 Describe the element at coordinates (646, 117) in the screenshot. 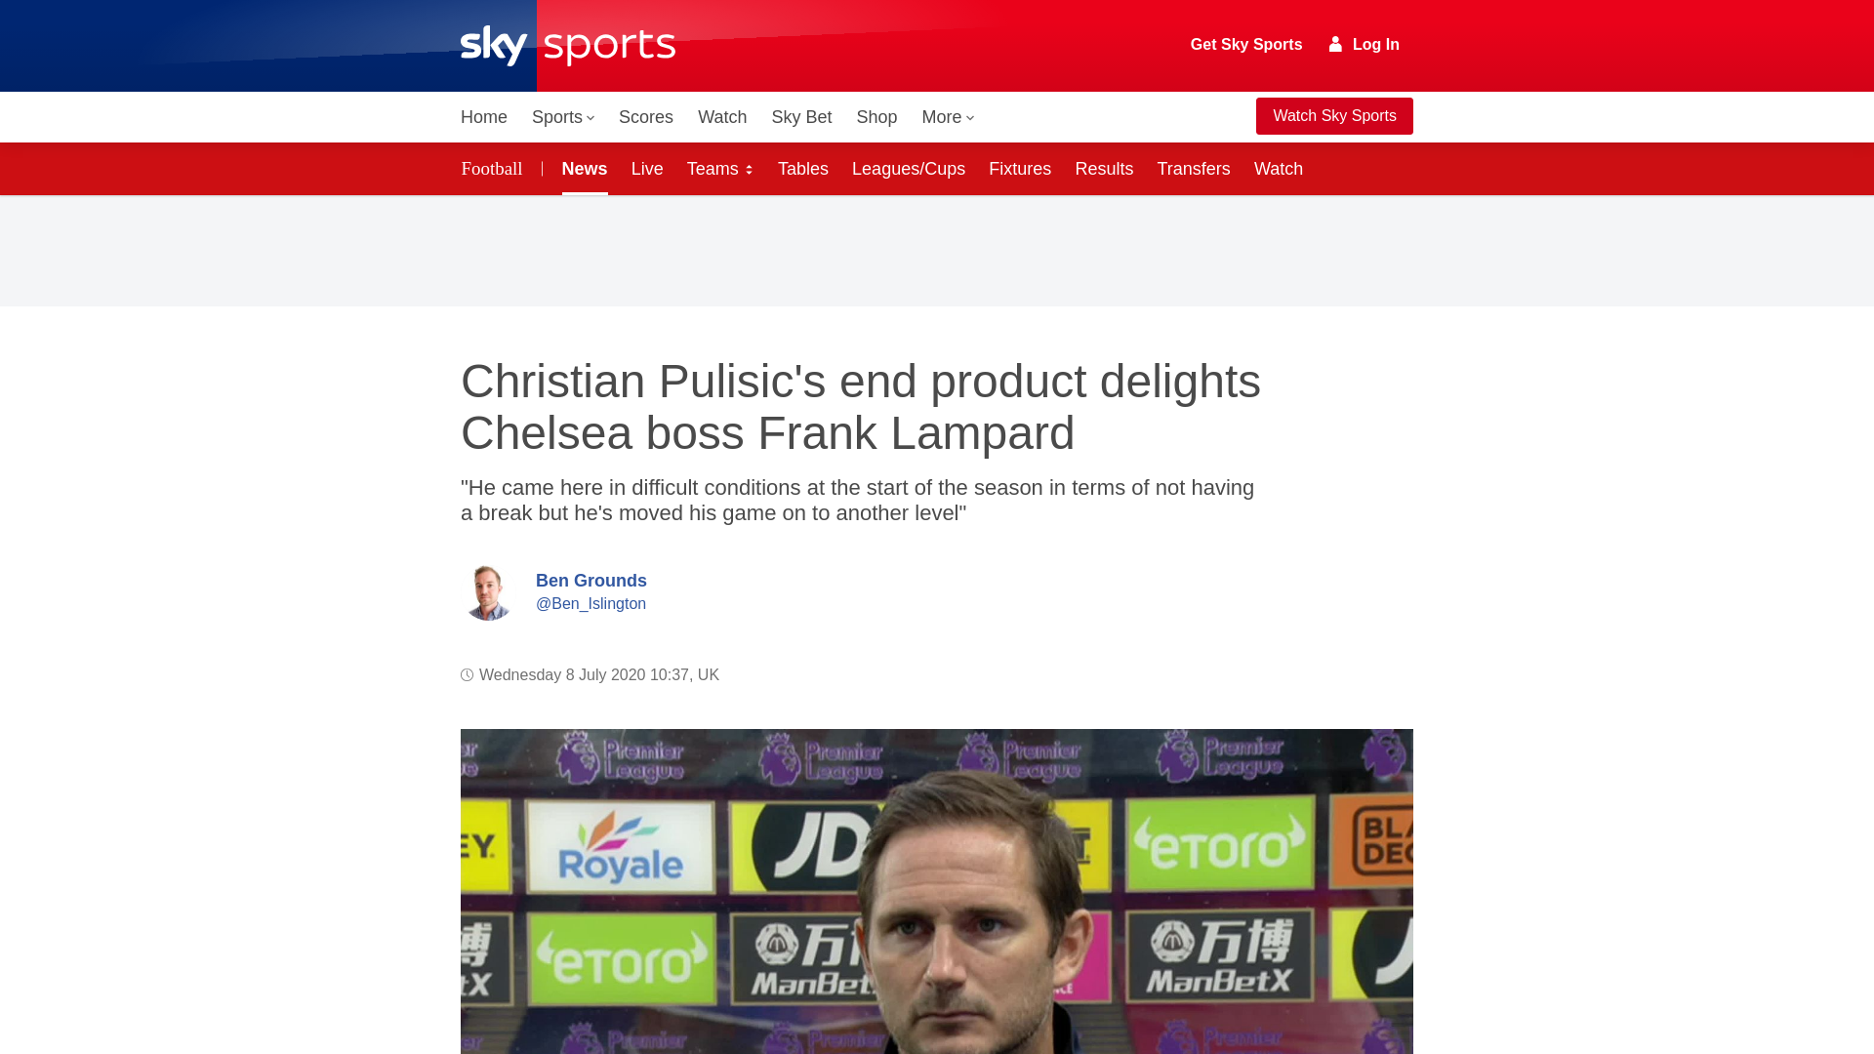

I see `Scores` at that location.